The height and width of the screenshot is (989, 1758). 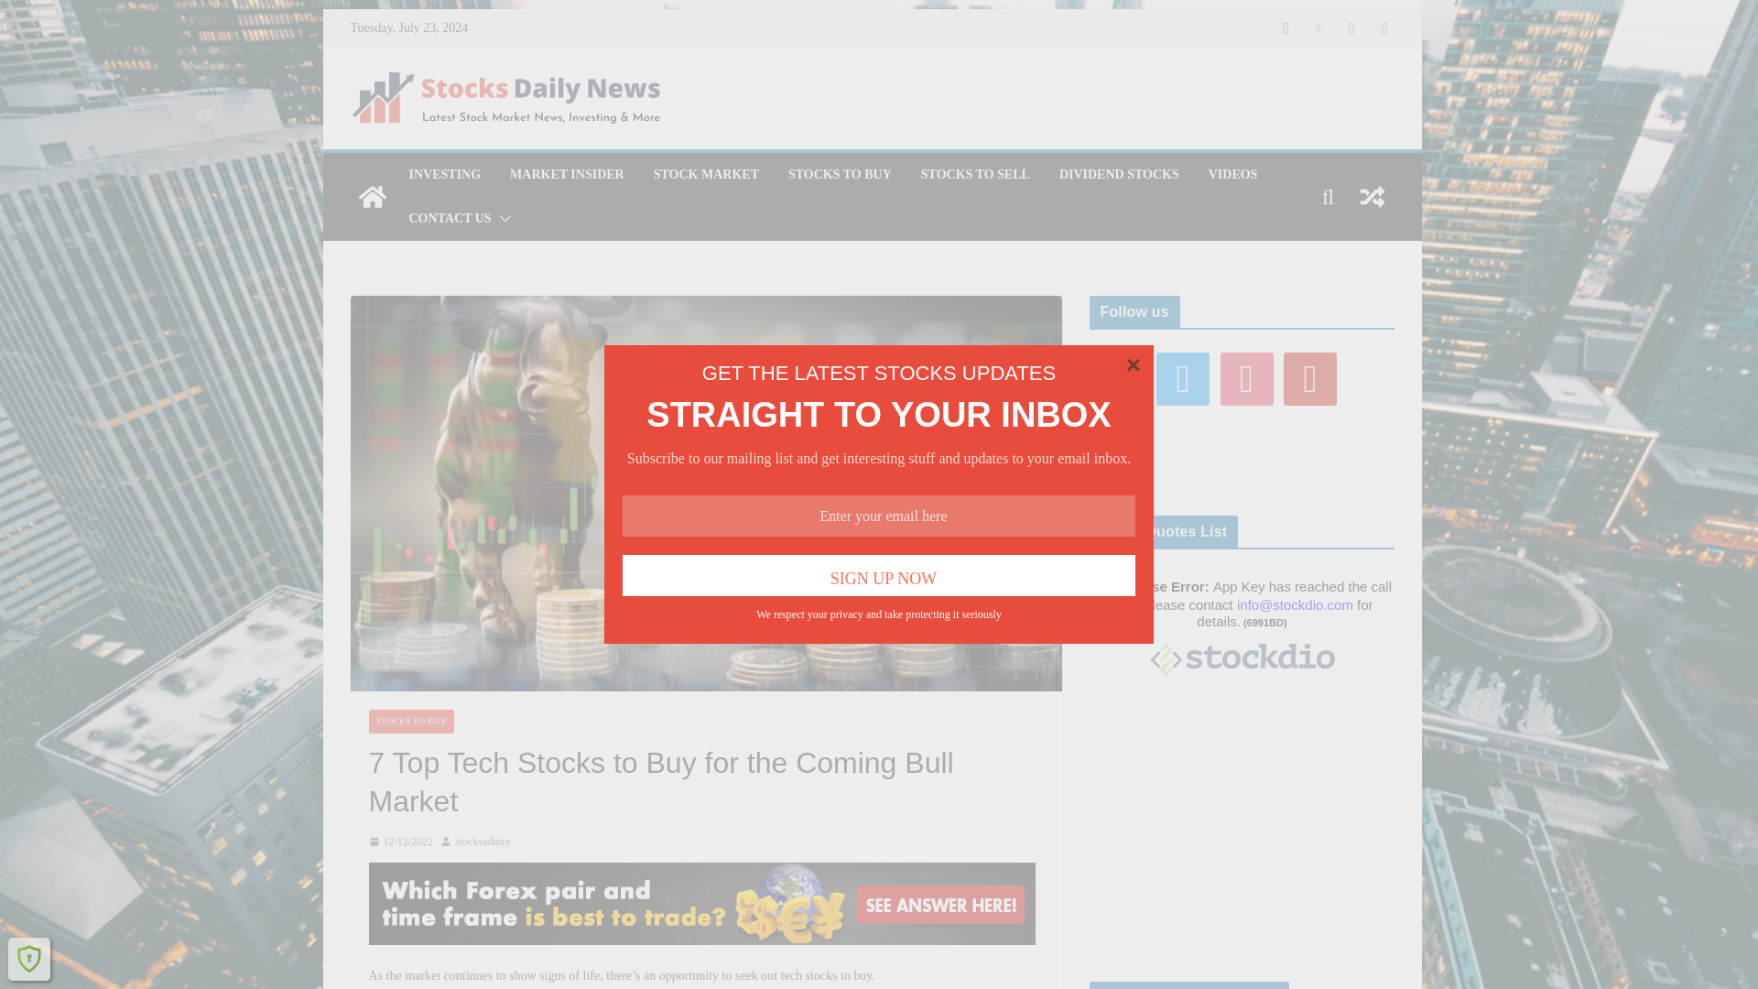 What do you see at coordinates (449, 218) in the screenshot?
I see `CONTACT US` at bounding box center [449, 218].